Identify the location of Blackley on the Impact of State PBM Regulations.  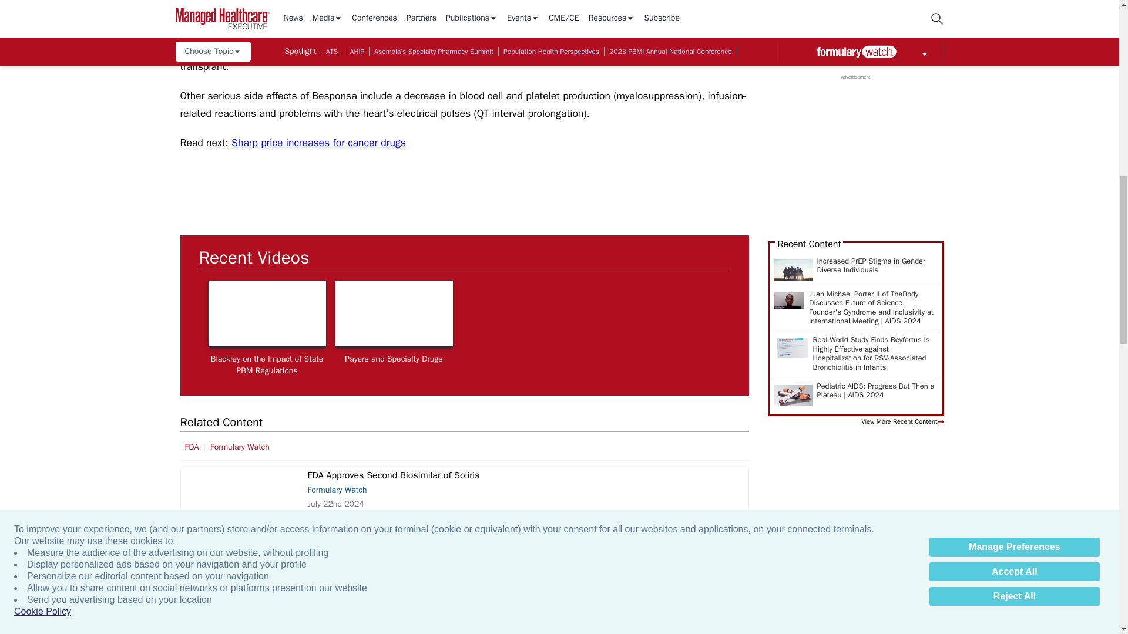
(267, 313).